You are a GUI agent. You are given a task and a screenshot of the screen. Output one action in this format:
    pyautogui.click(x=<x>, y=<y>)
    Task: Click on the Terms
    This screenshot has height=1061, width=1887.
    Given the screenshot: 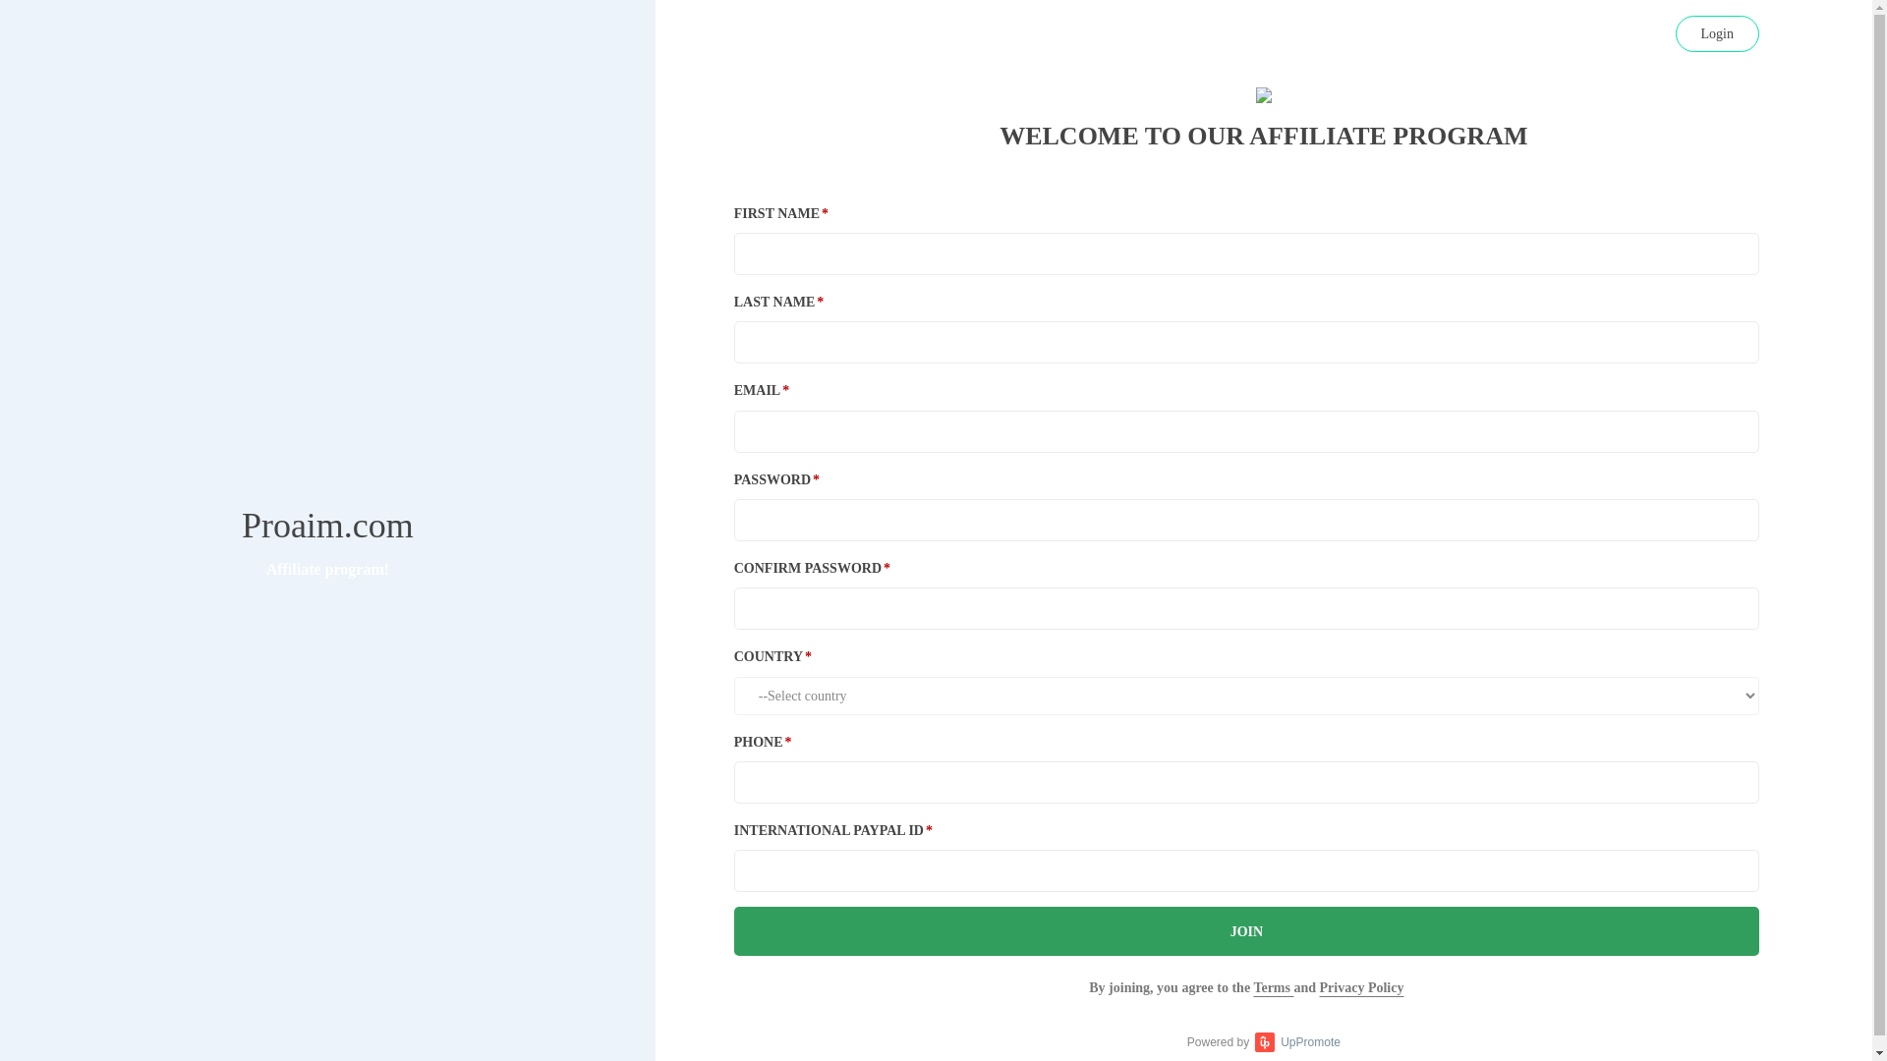 What is the action you would take?
    pyautogui.click(x=1272, y=987)
    